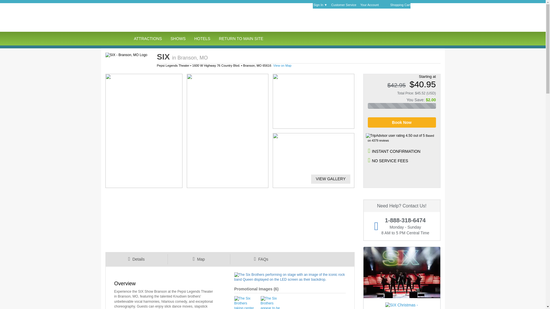 The width and height of the screenshot is (550, 309). What do you see at coordinates (276, 289) in the screenshot?
I see `6` at bounding box center [276, 289].